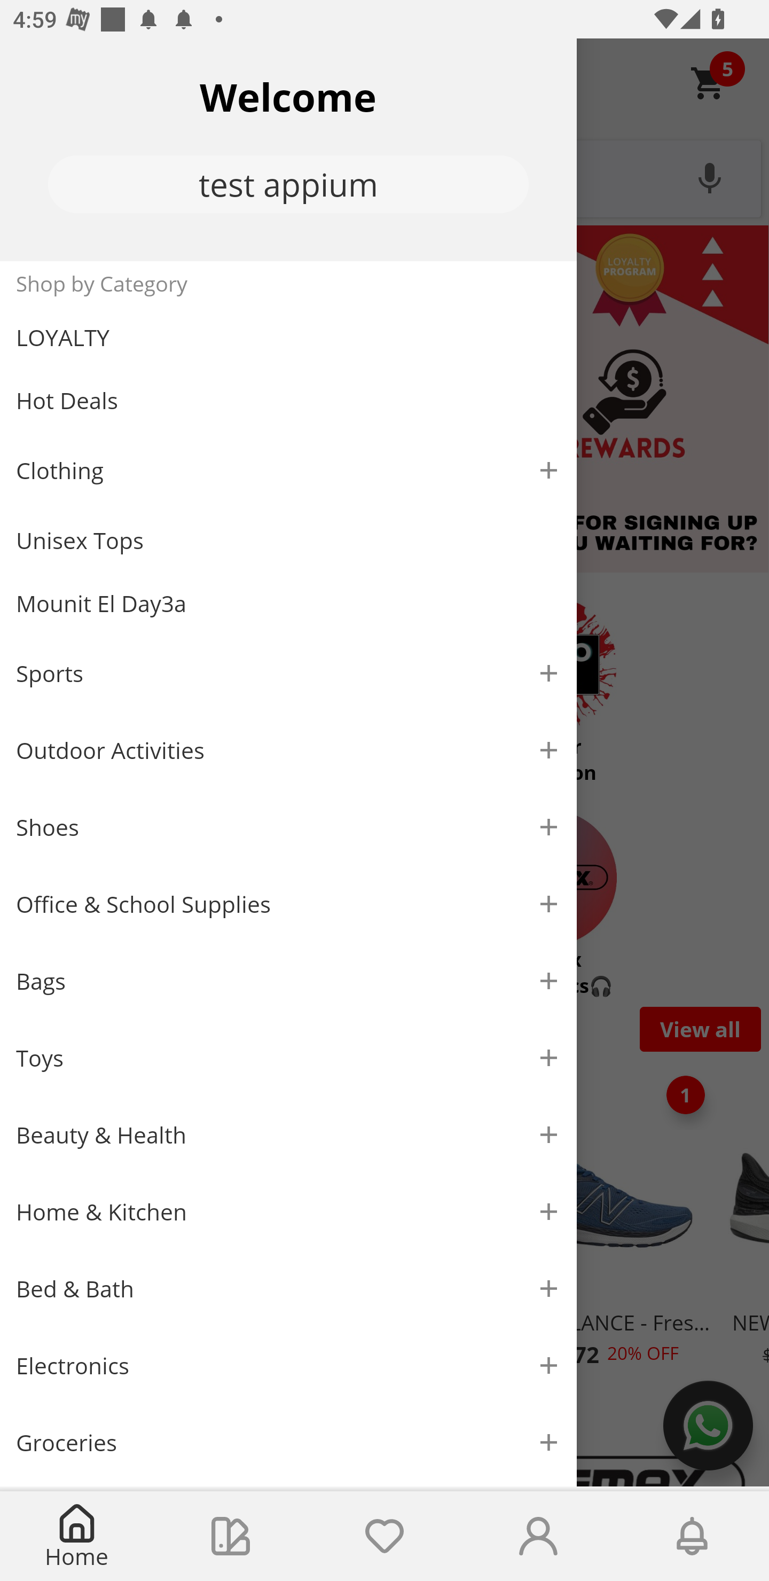 This screenshot has height=1581, width=769. I want to click on Electronics, so click(288, 1366).